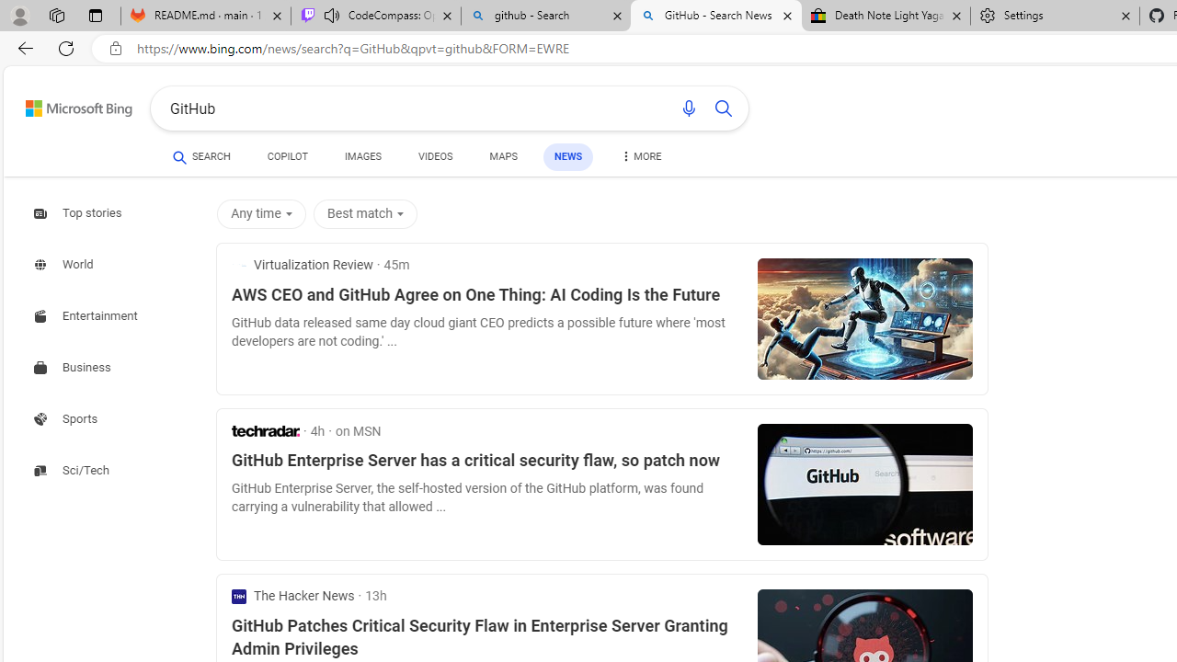 The image size is (1177, 662). I want to click on Search news from The Hacker News, so click(293, 596).